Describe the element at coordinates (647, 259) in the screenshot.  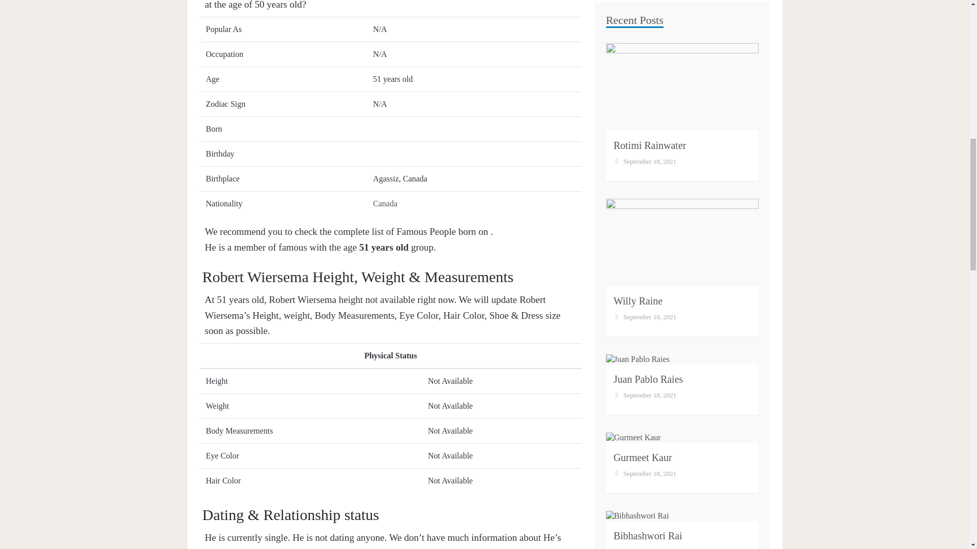
I see `Bibhashwori Rai` at that location.